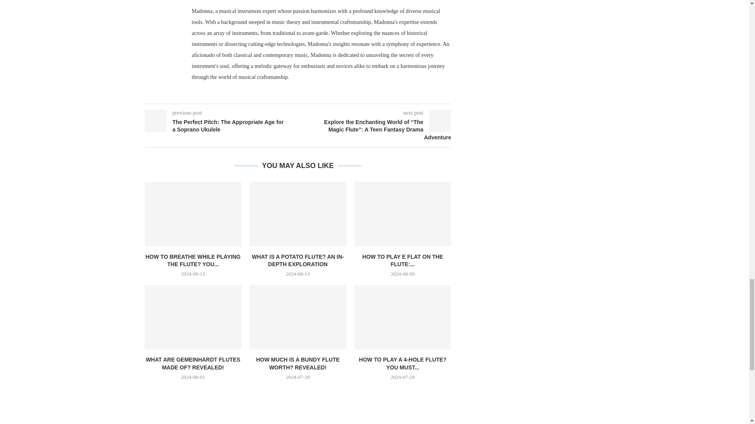 The image size is (755, 424). I want to click on What Are Gemeinhardt Flutes Made Of? Revealed!, so click(193, 317).